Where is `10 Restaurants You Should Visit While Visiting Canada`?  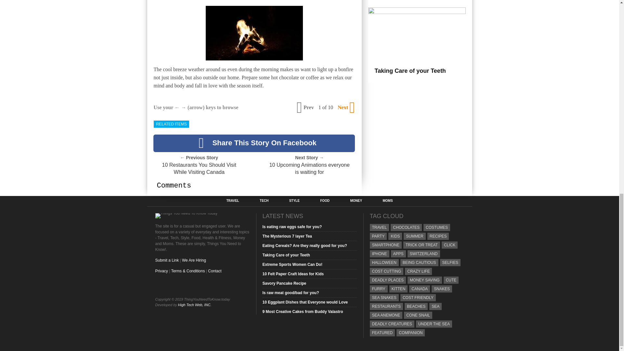 10 Restaurants You Should Visit While Visiting Canada is located at coordinates (199, 168).